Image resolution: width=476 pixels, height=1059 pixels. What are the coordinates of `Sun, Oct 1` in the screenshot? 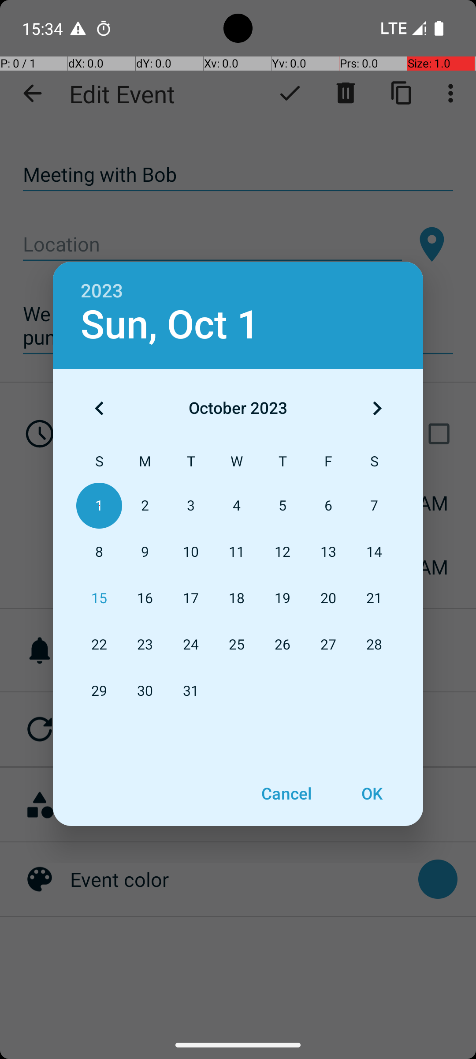 It's located at (170, 325).